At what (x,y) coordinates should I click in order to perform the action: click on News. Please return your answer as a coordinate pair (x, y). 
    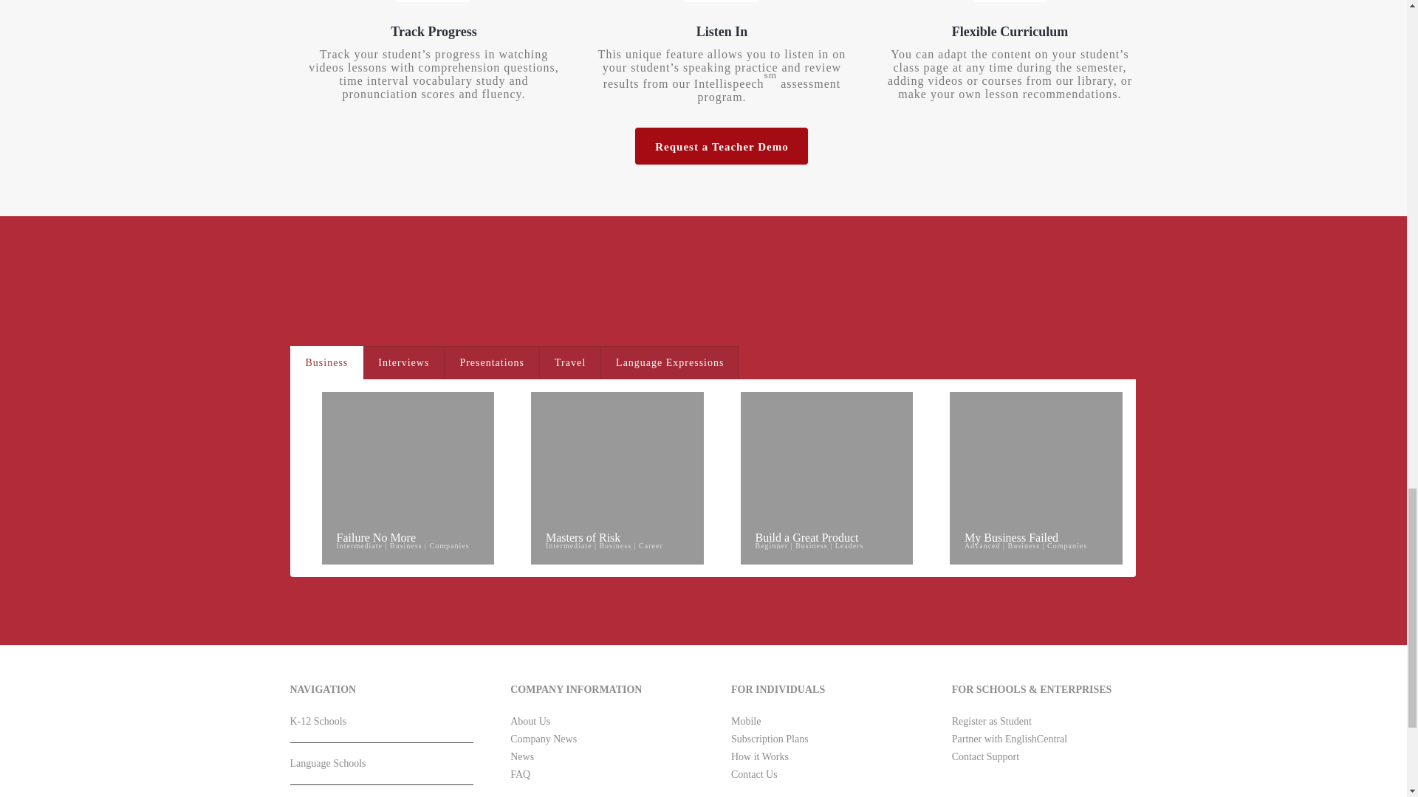
    Looking at the image, I should click on (522, 756).